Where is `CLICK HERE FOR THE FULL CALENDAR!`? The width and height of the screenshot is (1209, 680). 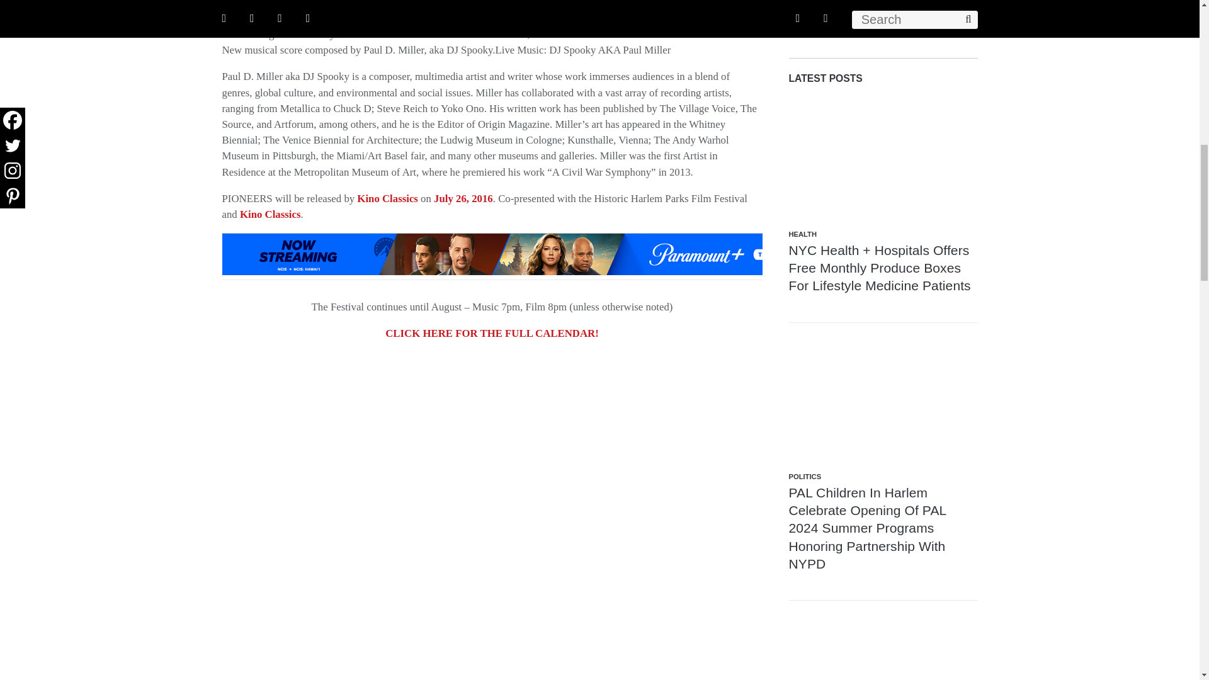 CLICK HERE FOR THE FULL CALENDAR! is located at coordinates (492, 332).